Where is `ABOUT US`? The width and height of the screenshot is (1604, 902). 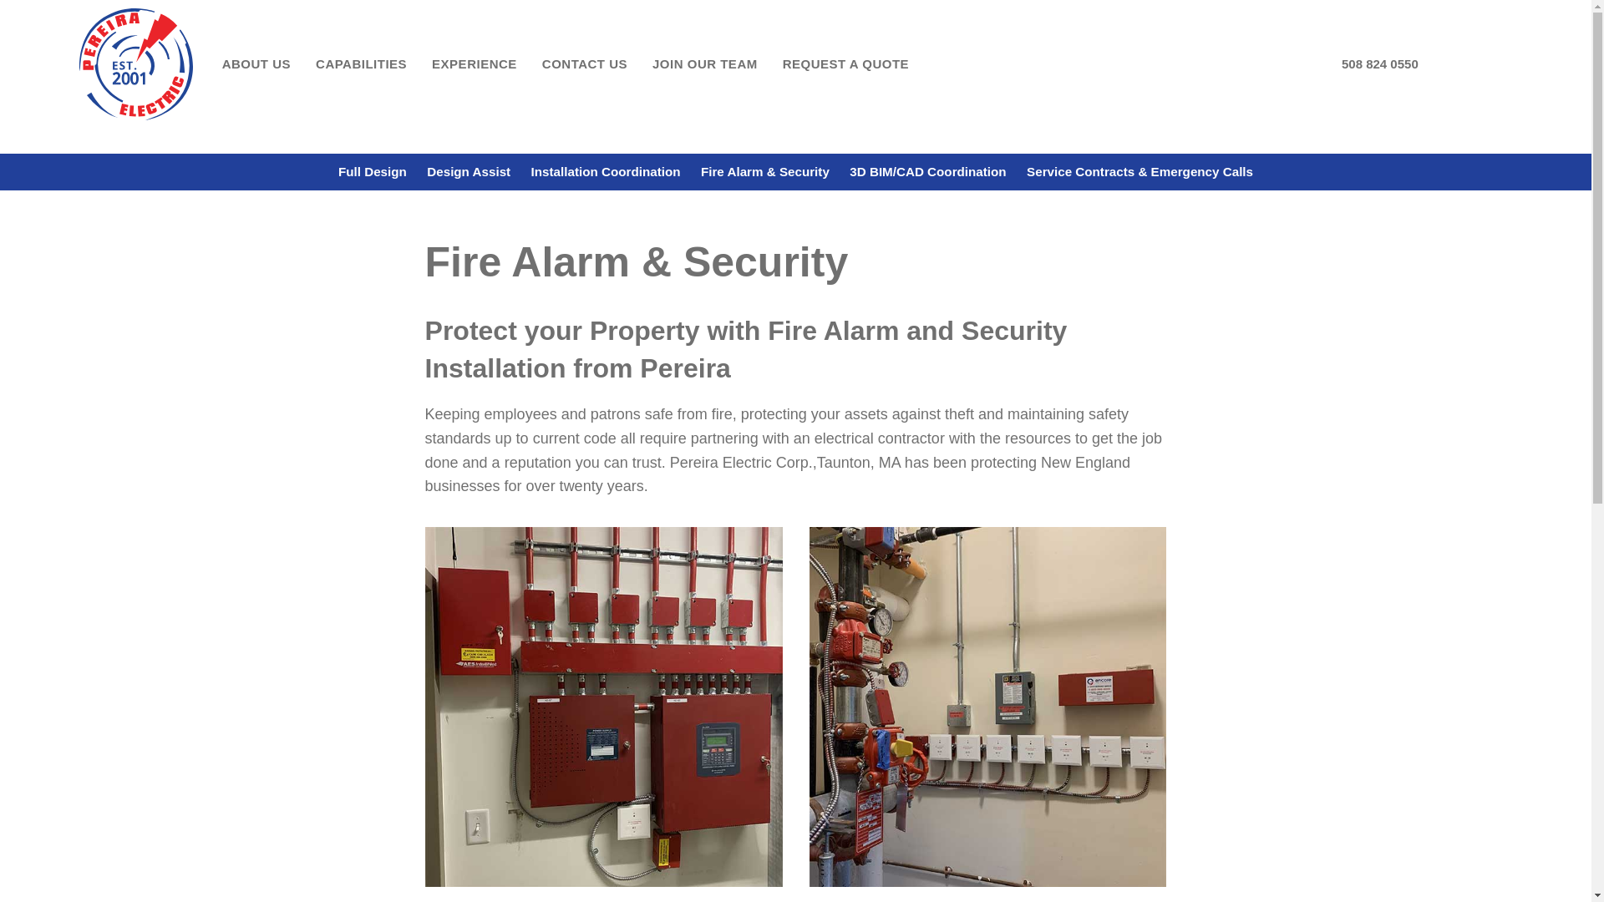
ABOUT US is located at coordinates (256, 63).